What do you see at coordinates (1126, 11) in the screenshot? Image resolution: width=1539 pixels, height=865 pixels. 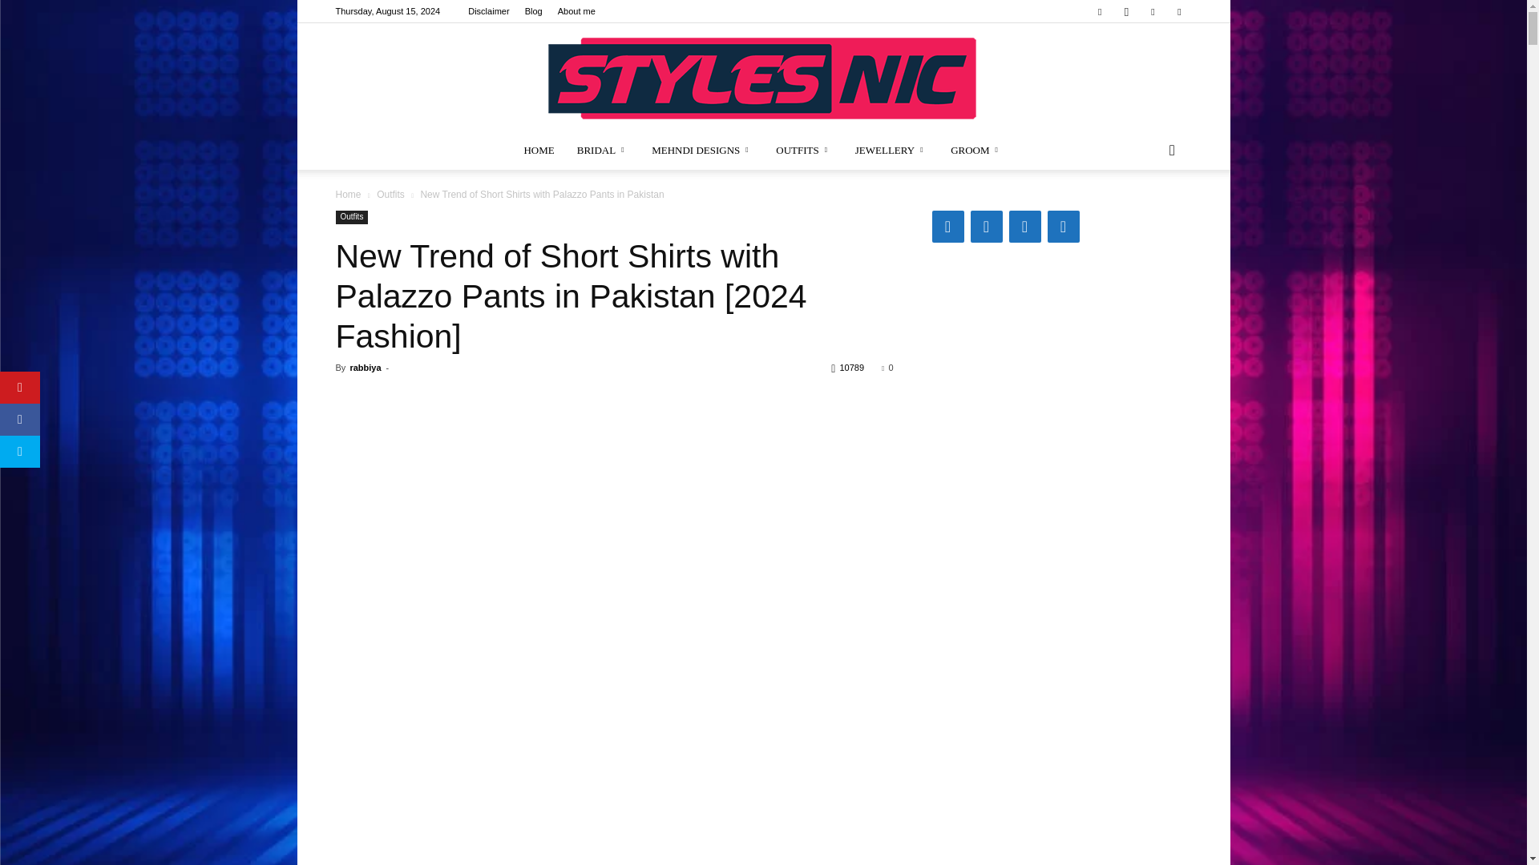 I see `Instagram` at bounding box center [1126, 11].